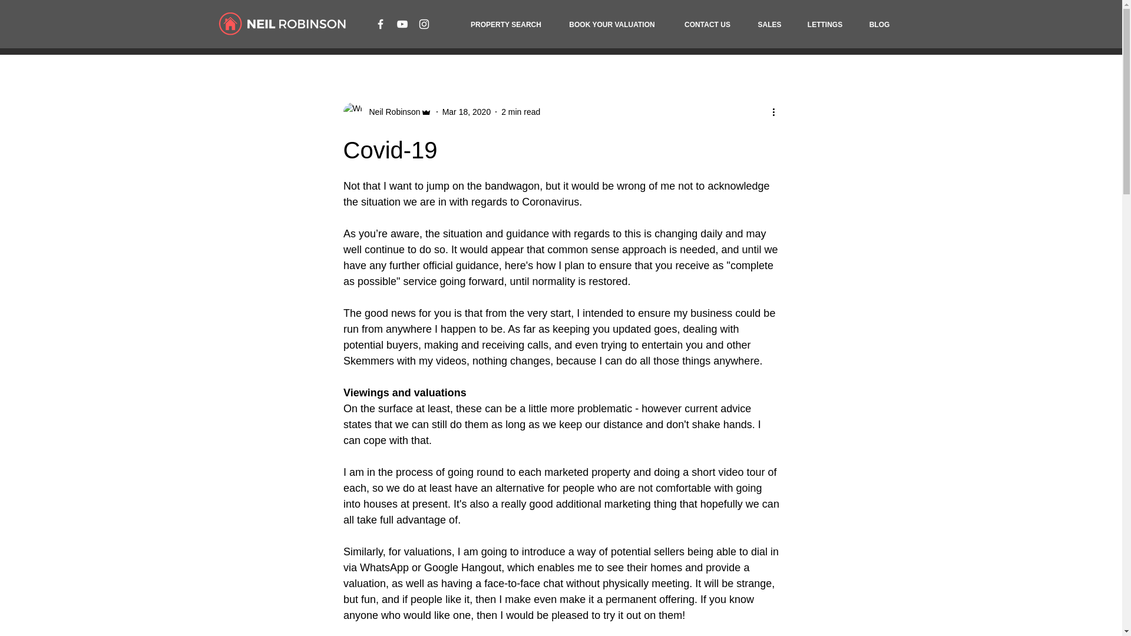 The height and width of the screenshot is (636, 1131). What do you see at coordinates (611, 24) in the screenshot?
I see `BOOK YOUR VALUATION` at bounding box center [611, 24].